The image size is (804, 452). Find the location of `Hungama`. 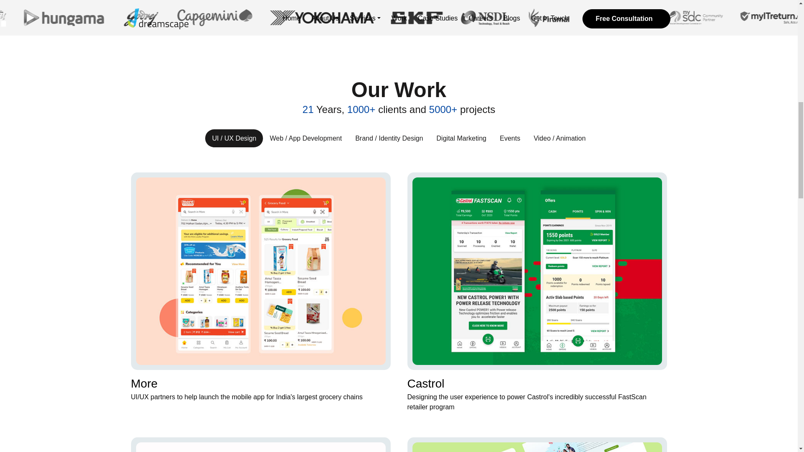

Hungama is located at coordinates (199, 18).